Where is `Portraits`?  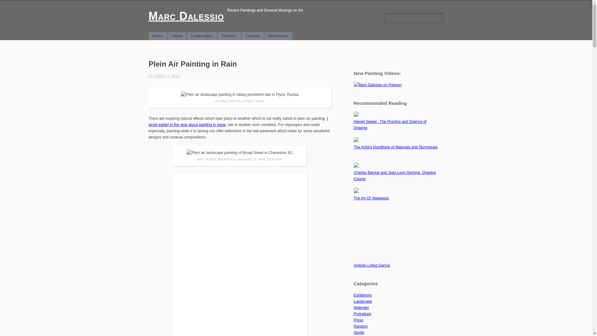
Portraits is located at coordinates (229, 36).